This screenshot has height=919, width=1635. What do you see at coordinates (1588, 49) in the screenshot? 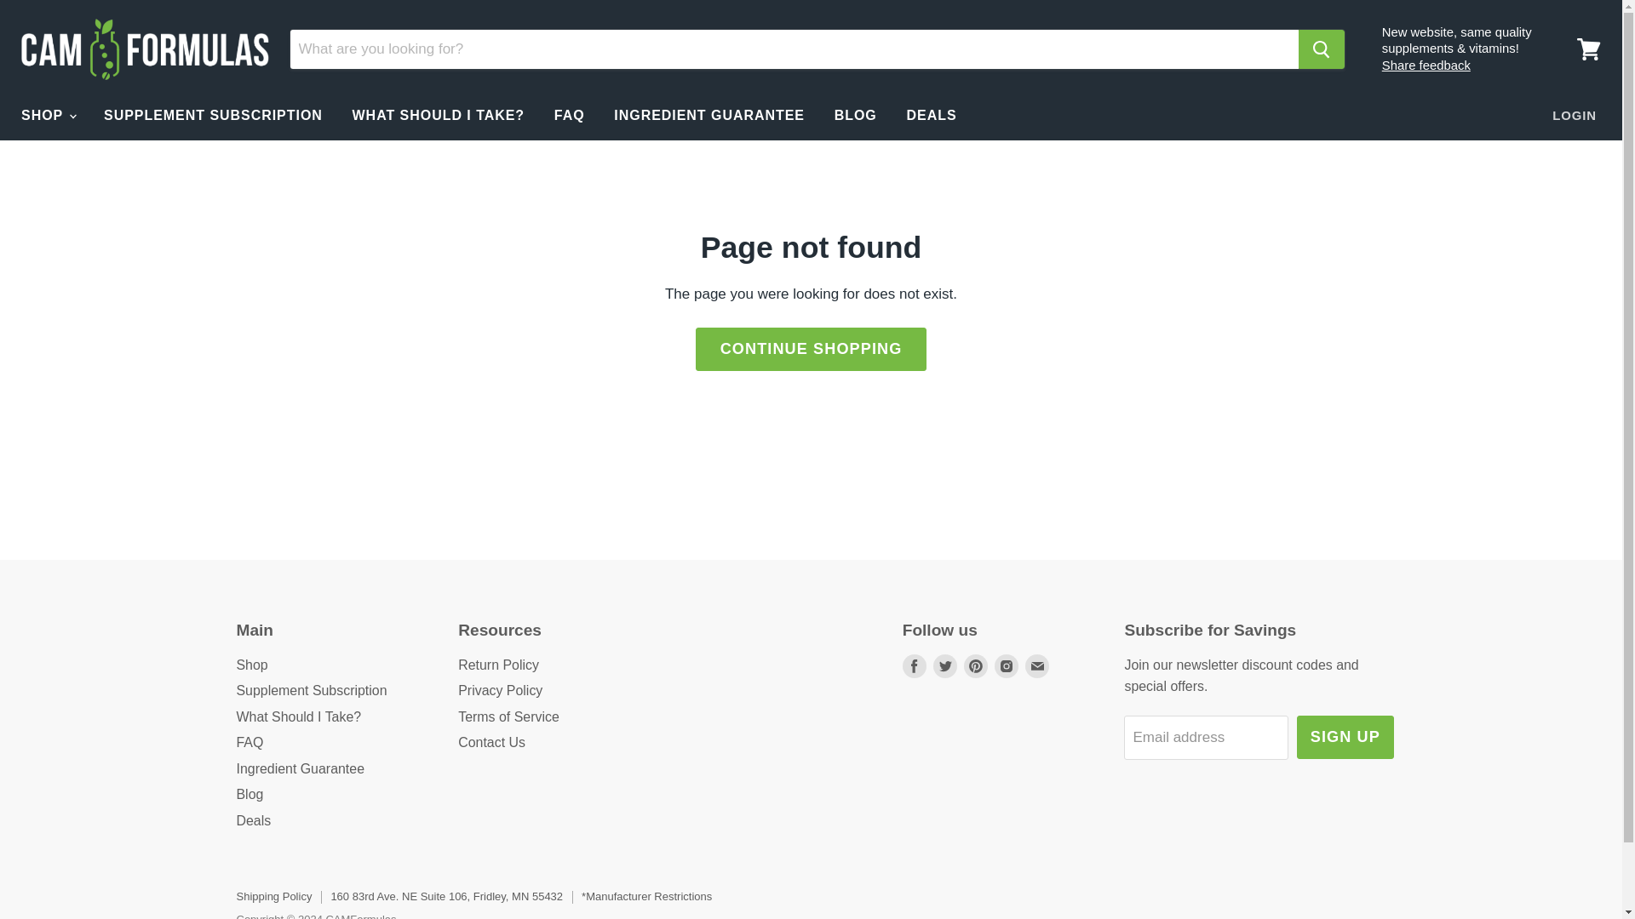
I see `View cart` at bounding box center [1588, 49].